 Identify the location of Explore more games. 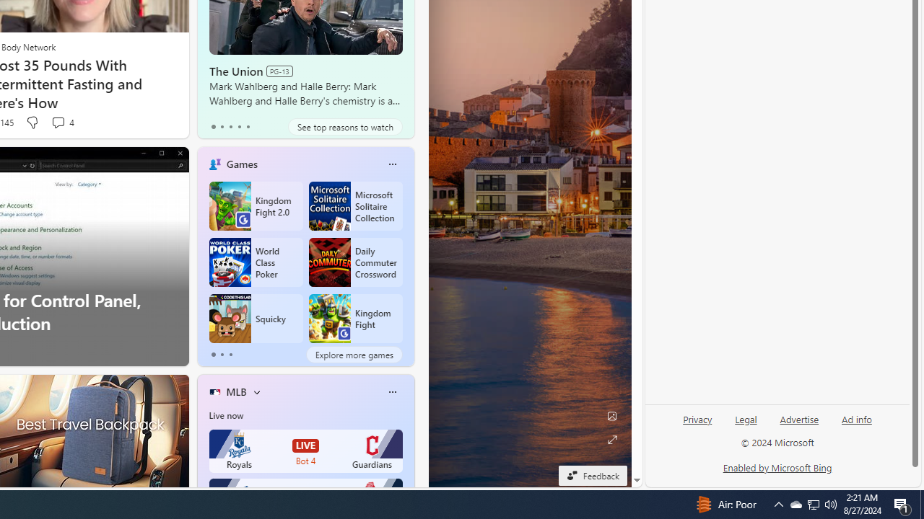
(354, 355).